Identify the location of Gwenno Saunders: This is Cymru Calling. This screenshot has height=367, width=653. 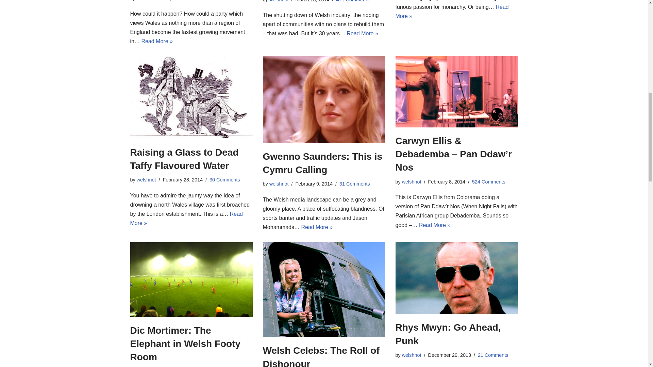
(324, 100).